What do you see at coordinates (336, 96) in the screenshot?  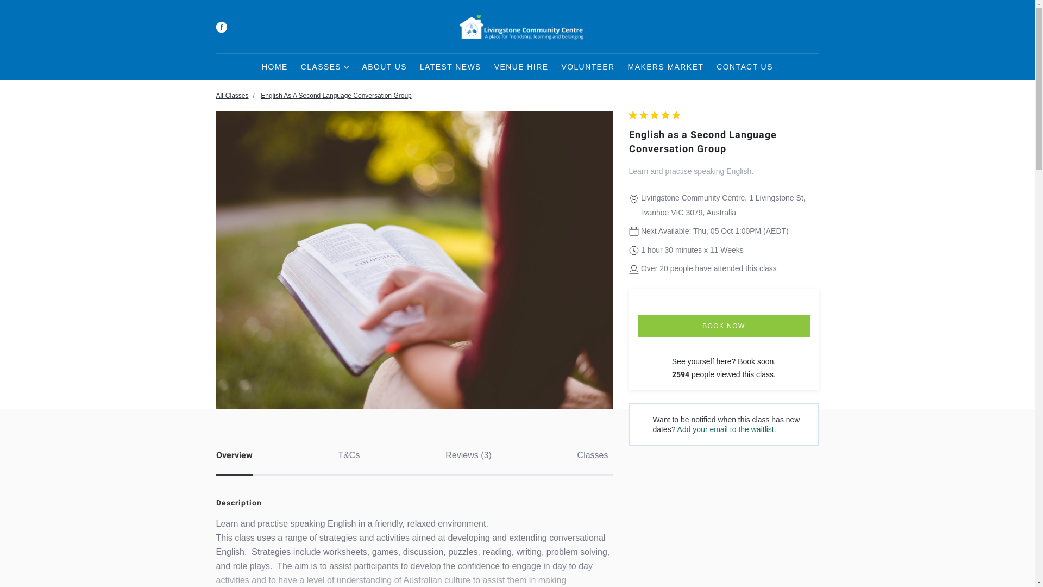 I see `English As A Second Language Conversation Group` at bounding box center [336, 96].